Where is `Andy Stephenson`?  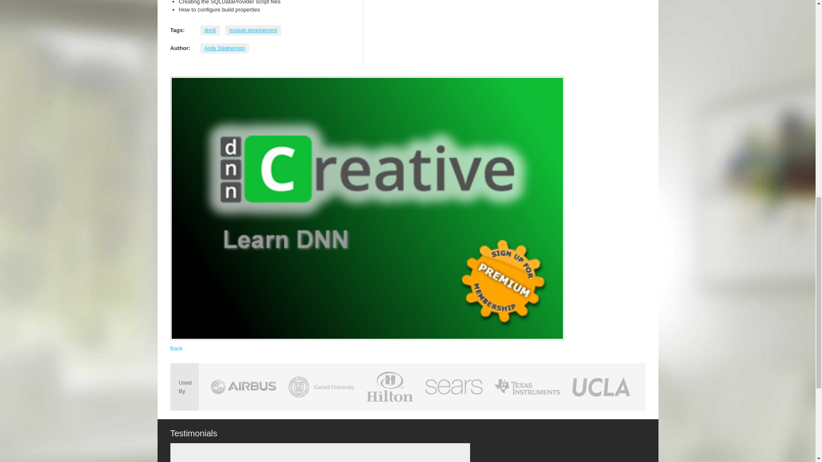 Andy Stephenson is located at coordinates (225, 48).